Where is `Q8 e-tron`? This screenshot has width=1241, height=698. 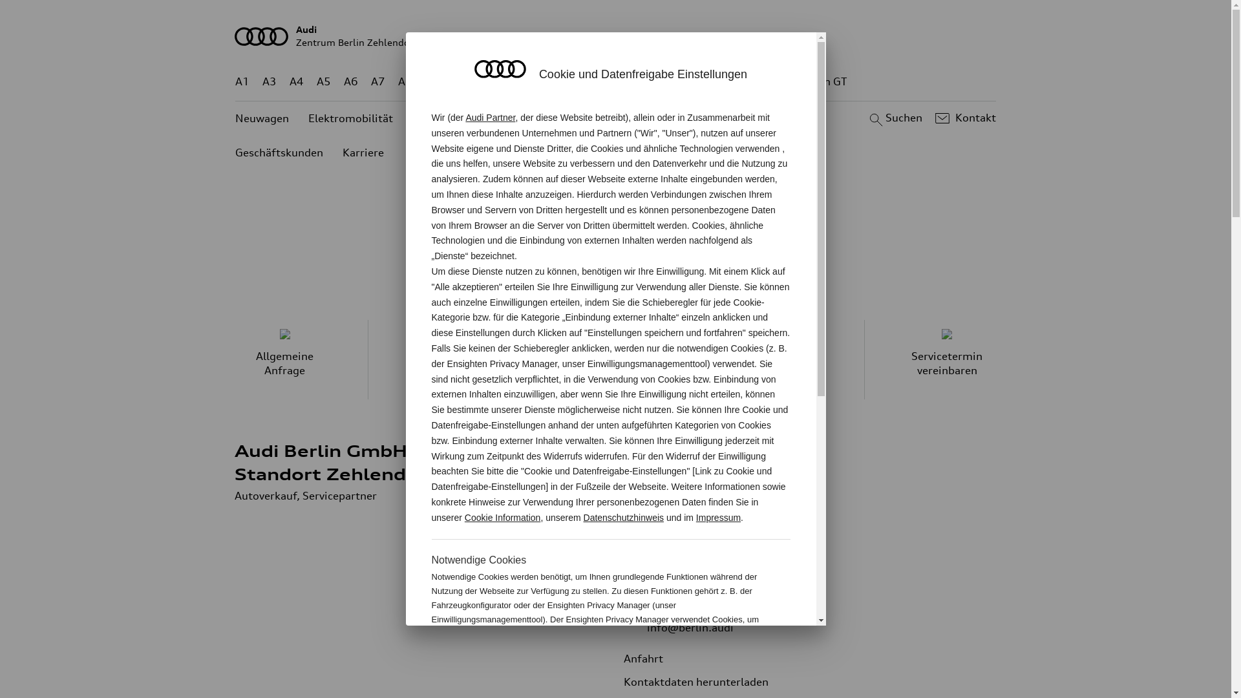
Q8 e-tron is located at coordinates (650, 81).